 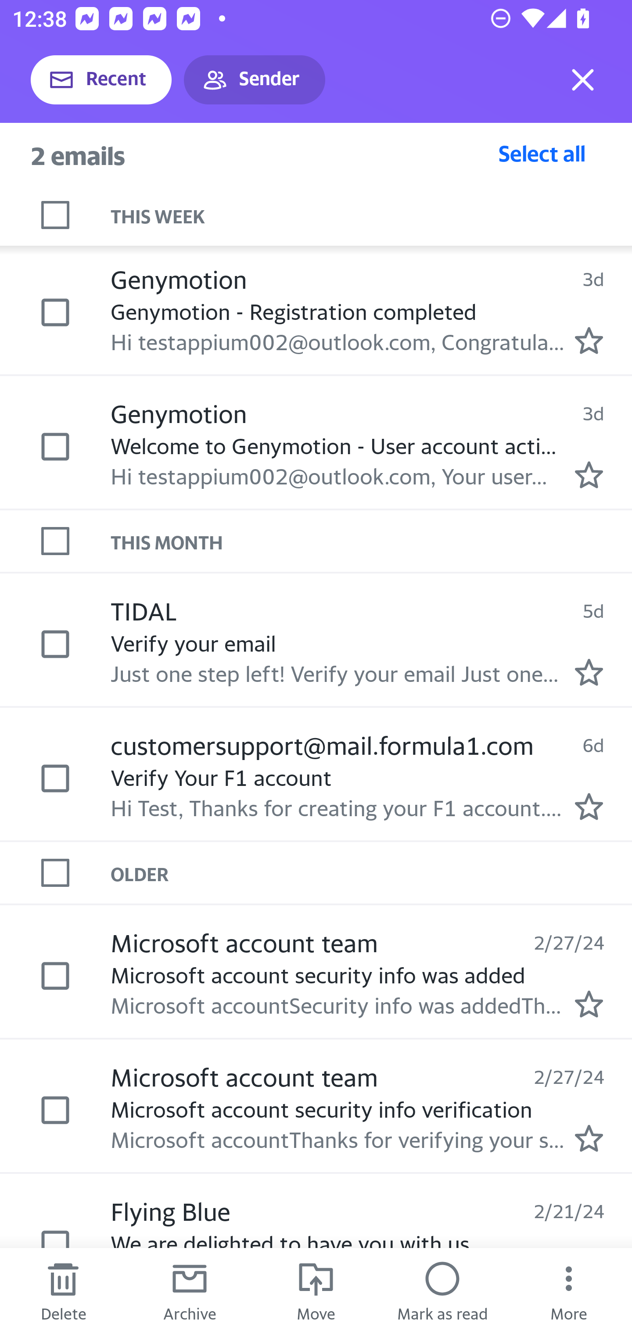 What do you see at coordinates (589, 341) in the screenshot?
I see `Mark as starred.` at bounding box center [589, 341].